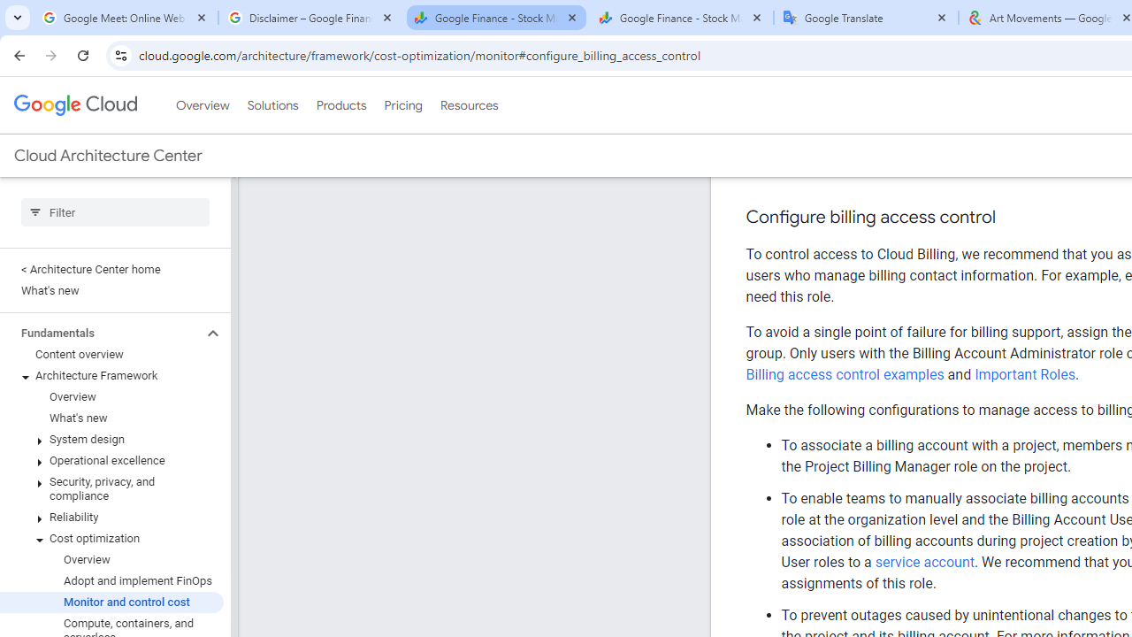 The image size is (1132, 637). I want to click on Monitor and control cost, so click(111, 526).